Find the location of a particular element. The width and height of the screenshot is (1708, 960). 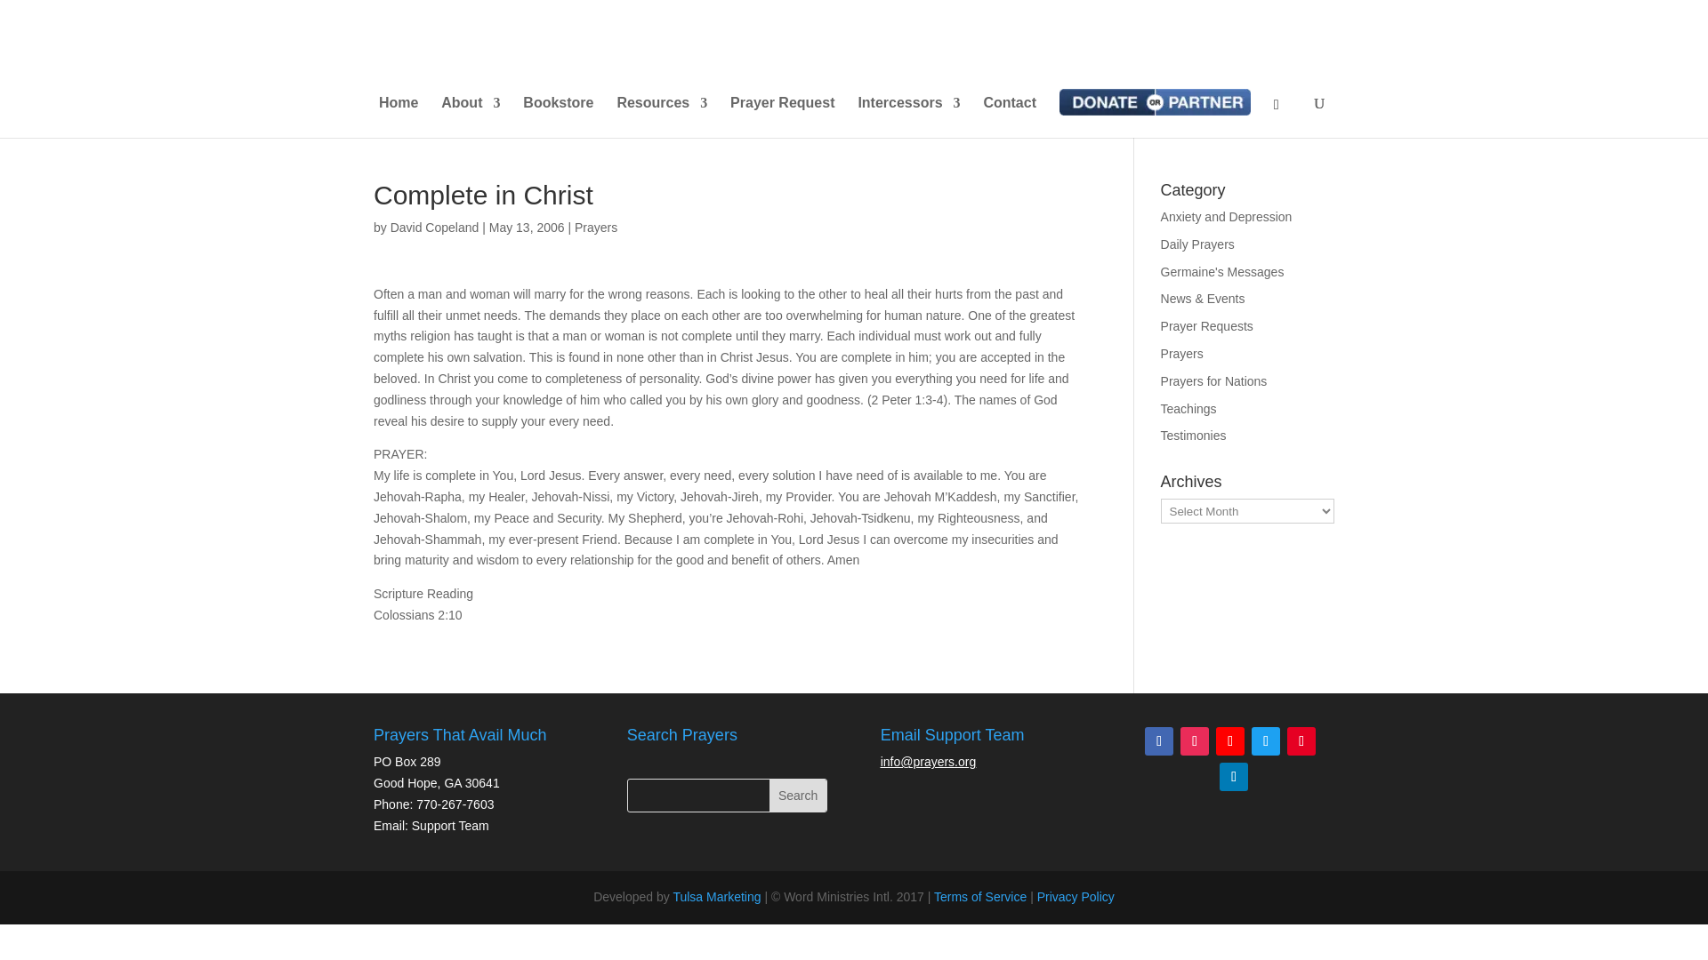

Follow on X is located at coordinates (1265, 740).